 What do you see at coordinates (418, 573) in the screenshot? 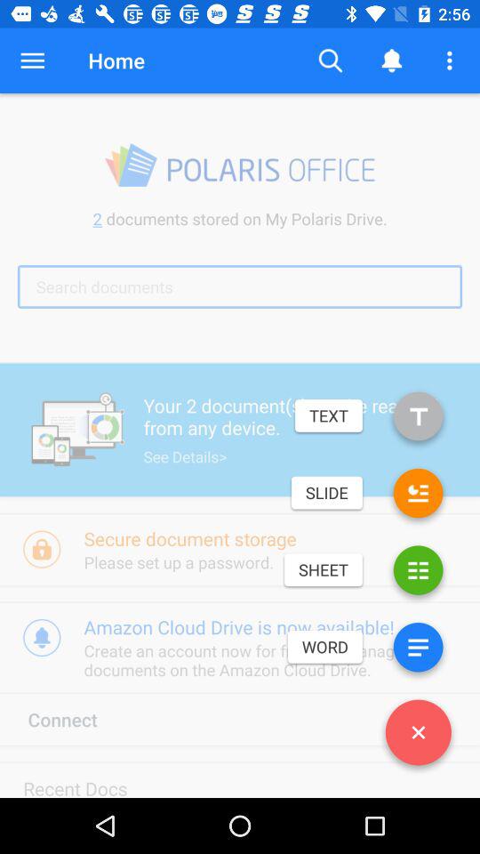
I see `spreadsheet` at bounding box center [418, 573].